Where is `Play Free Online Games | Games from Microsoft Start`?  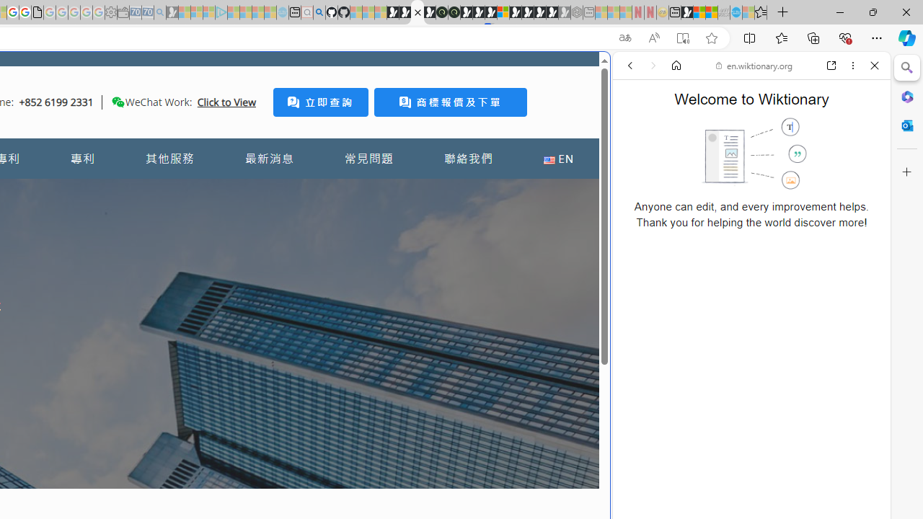
Play Free Online Games | Games from Microsoft Start is located at coordinates (528, 13).